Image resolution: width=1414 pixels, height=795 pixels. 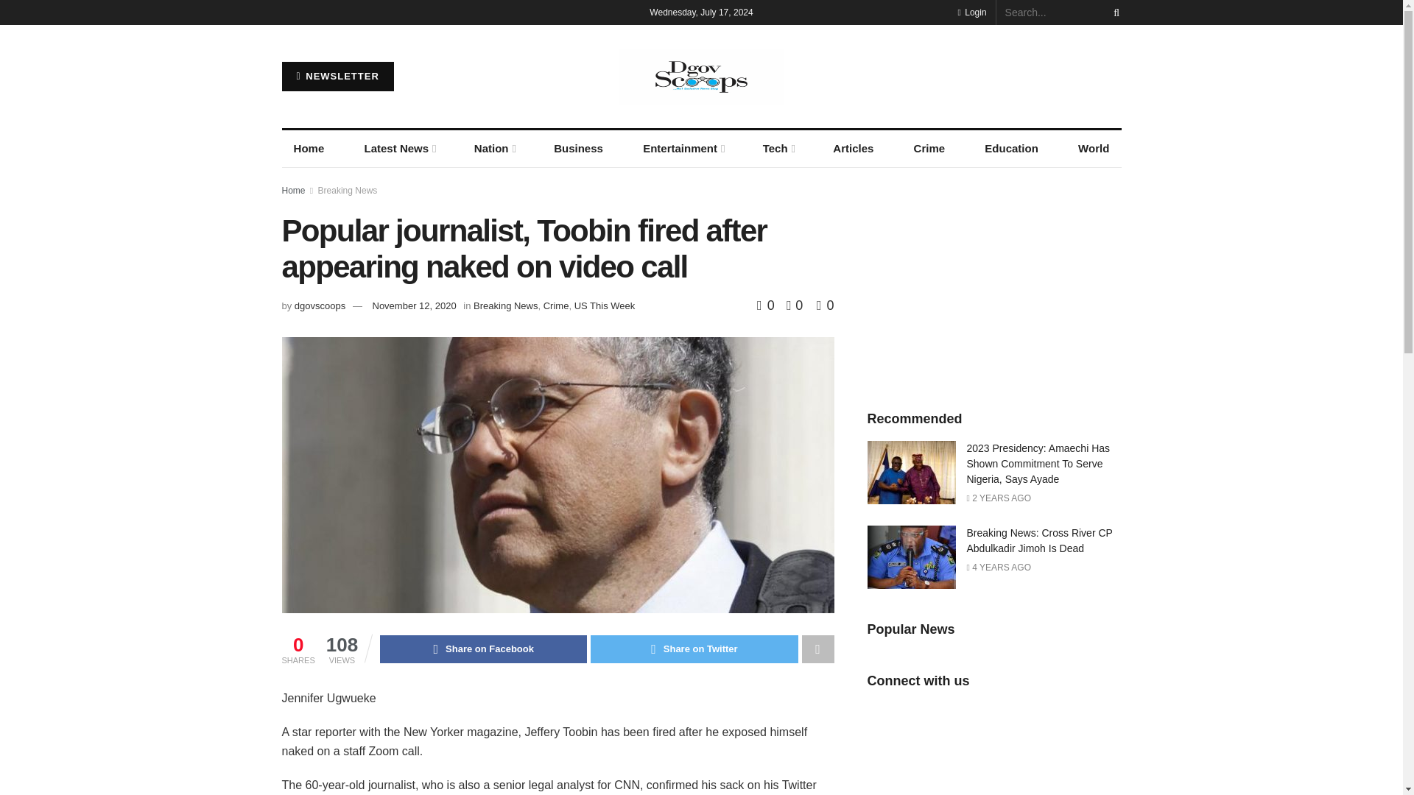 What do you see at coordinates (398, 149) in the screenshot?
I see `Latest News` at bounding box center [398, 149].